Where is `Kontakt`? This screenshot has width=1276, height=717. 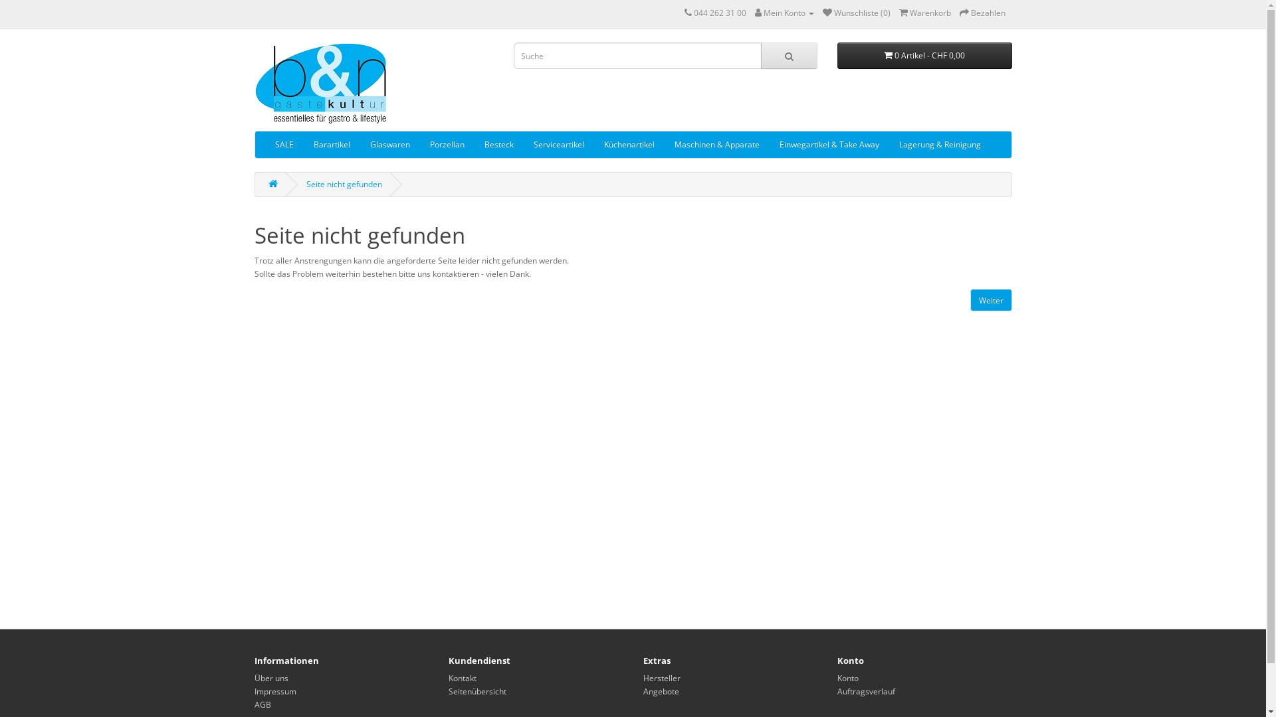 Kontakt is located at coordinates (463, 678).